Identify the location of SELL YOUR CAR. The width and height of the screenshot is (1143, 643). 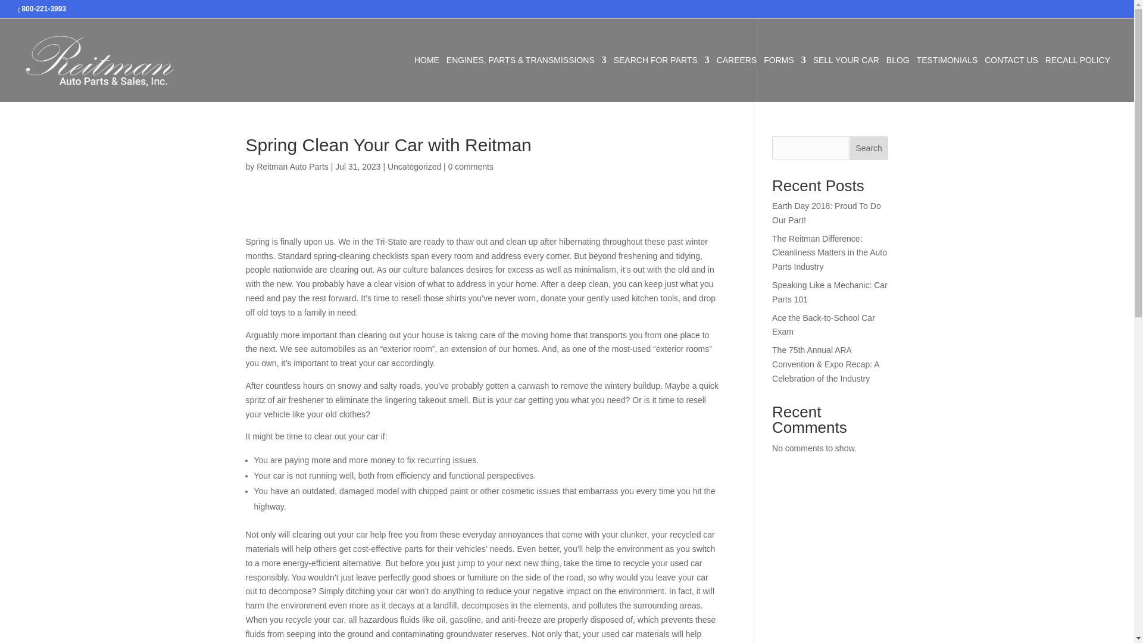
(845, 79).